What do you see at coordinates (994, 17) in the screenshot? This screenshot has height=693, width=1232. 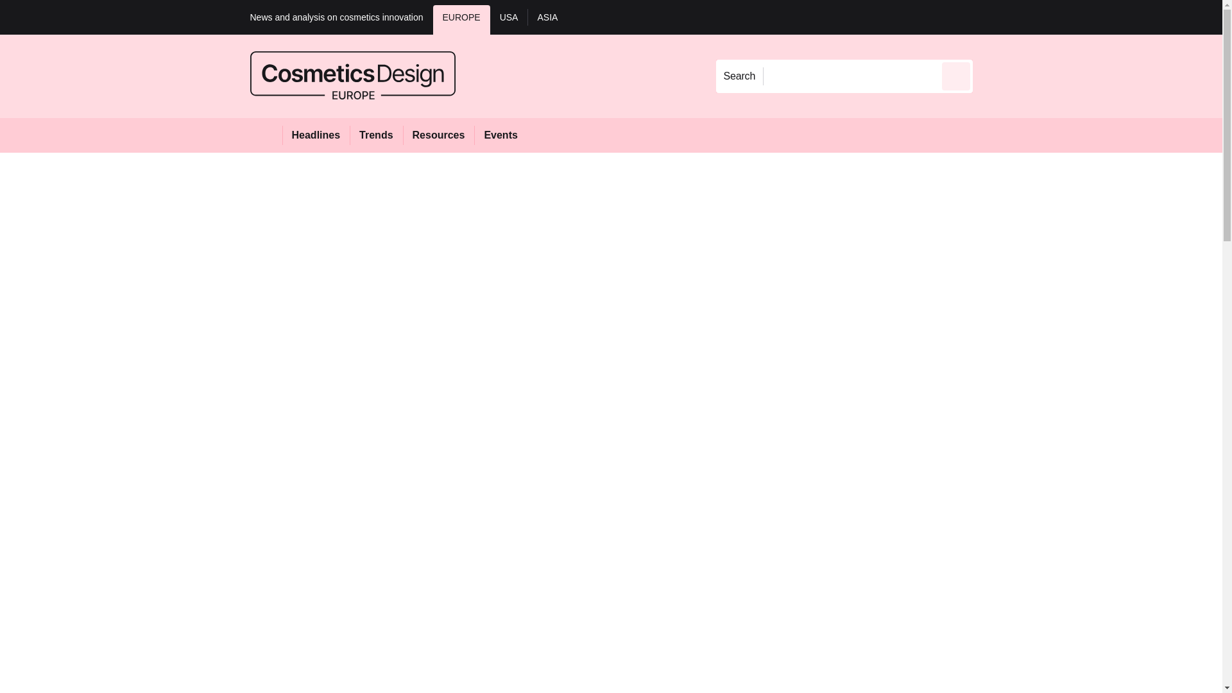 I see `Sign out` at bounding box center [994, 17].